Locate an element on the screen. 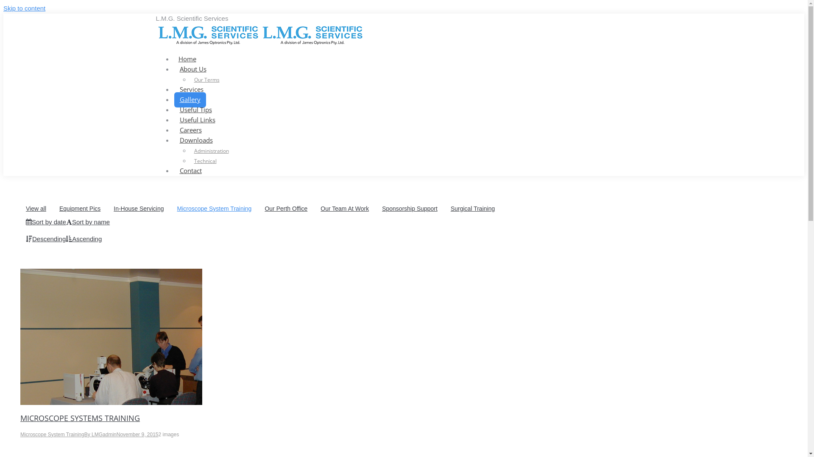 This screenshot has width=814, height=457. In-House Servicing is located at coordinates (139, 208).